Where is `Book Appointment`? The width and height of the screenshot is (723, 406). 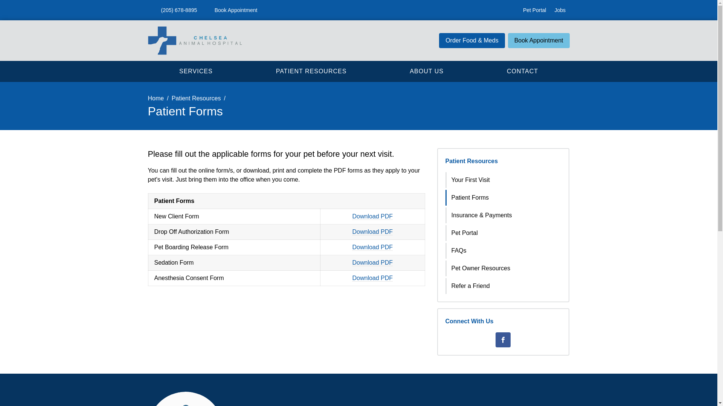
Book Appointment is located at coordinates (231, 10).